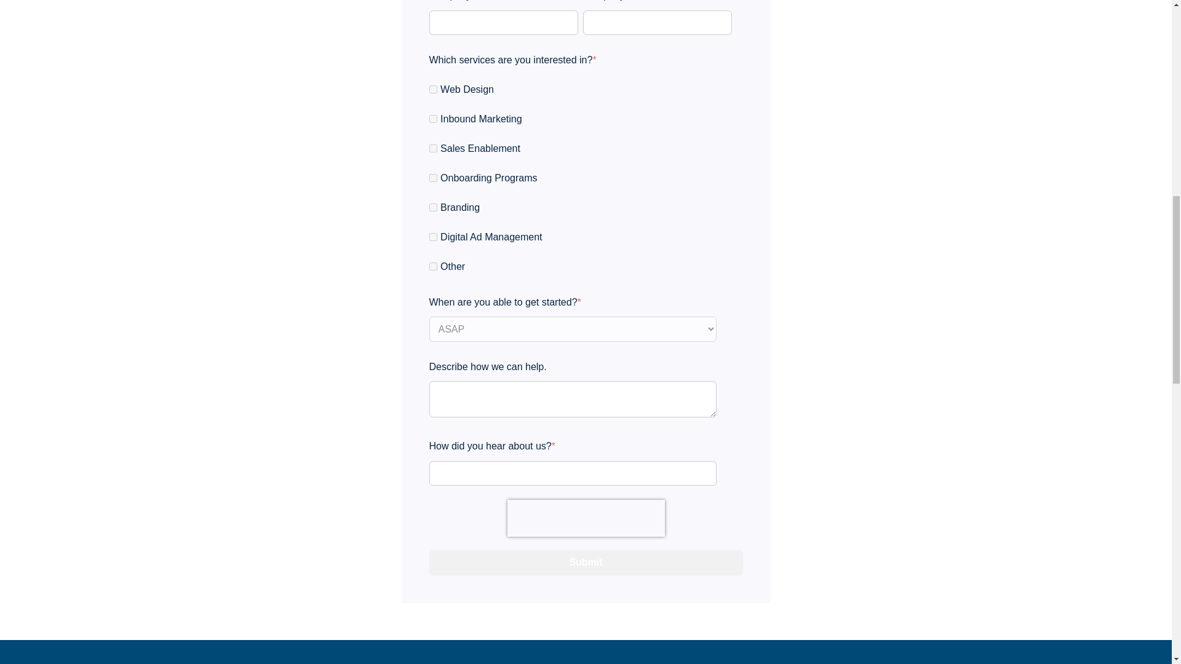  I want to click on reCAPTCHA, so click(585, 518).